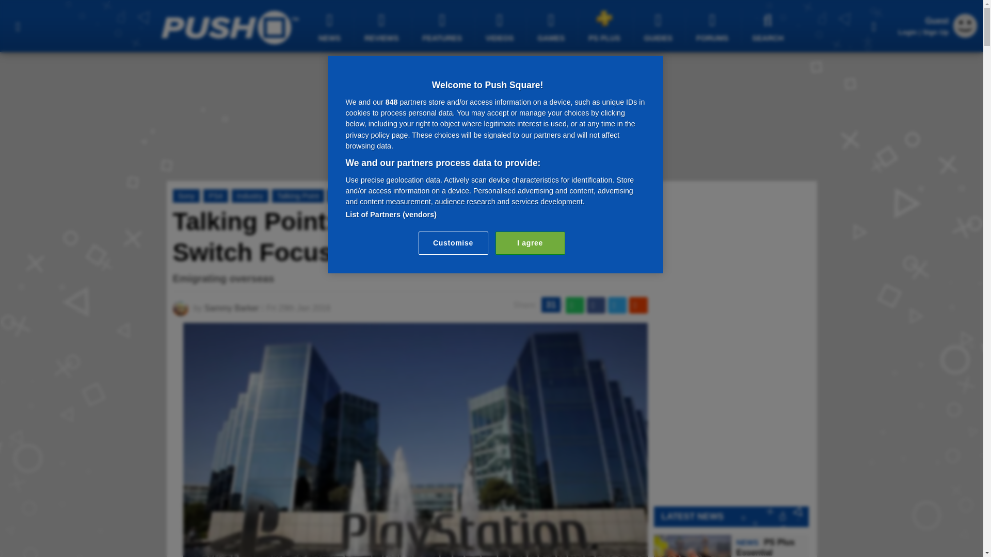 This screenshot has height=557, width=991. What do you see at coordinates (552, 27) in the screenshot?
I see `GAMES` at bounding box center [552, 27].